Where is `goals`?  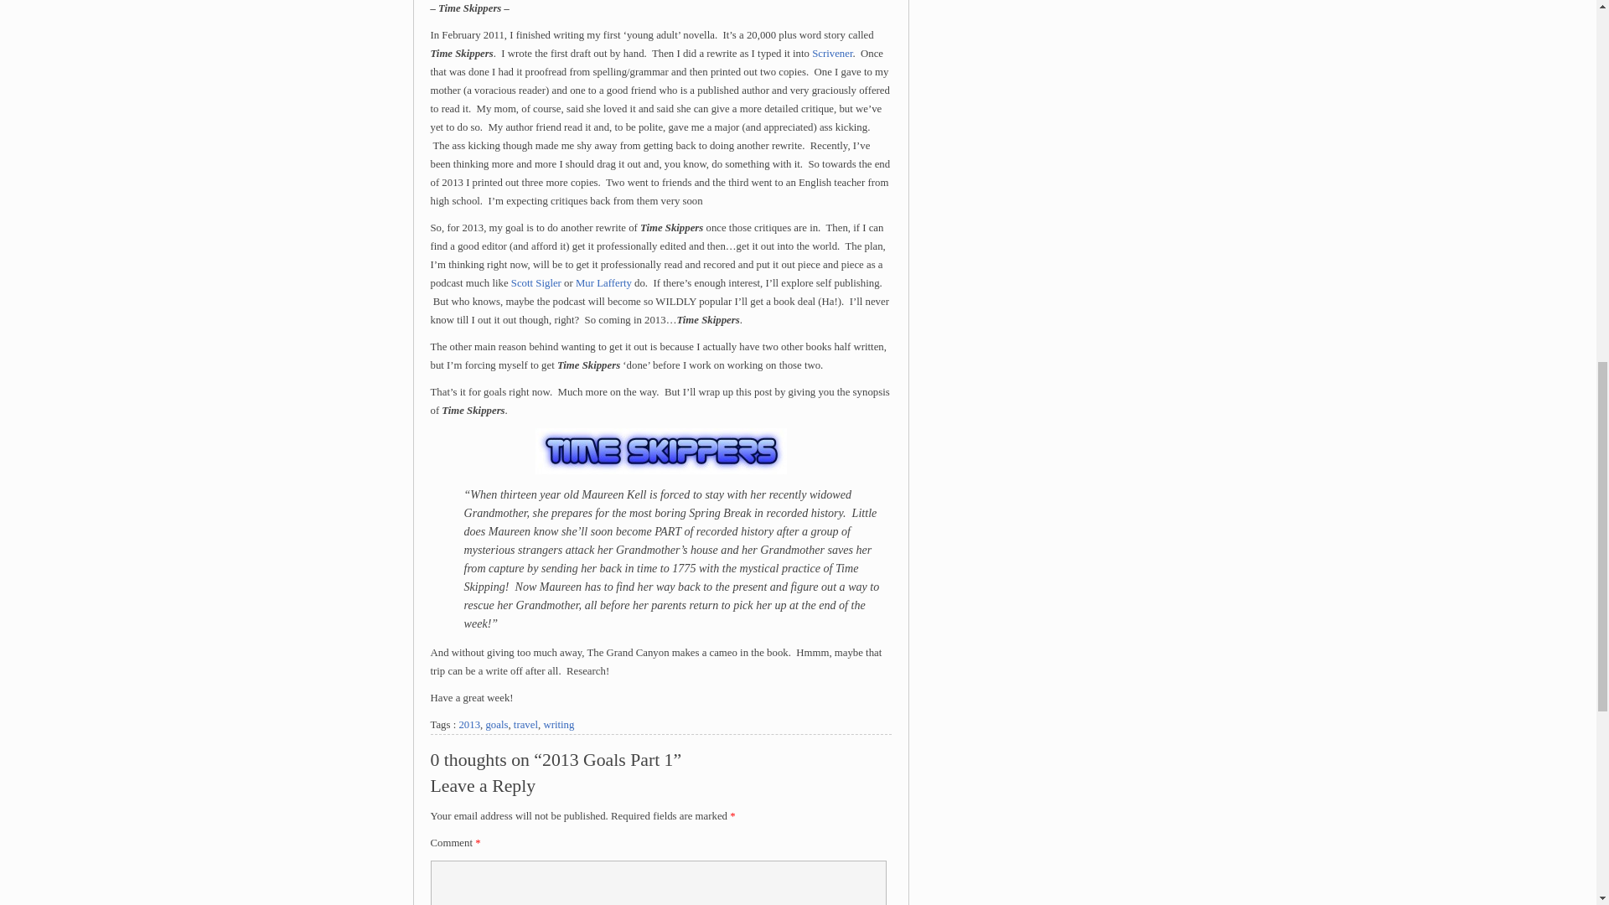
goals is located at coordinates (496, 724).